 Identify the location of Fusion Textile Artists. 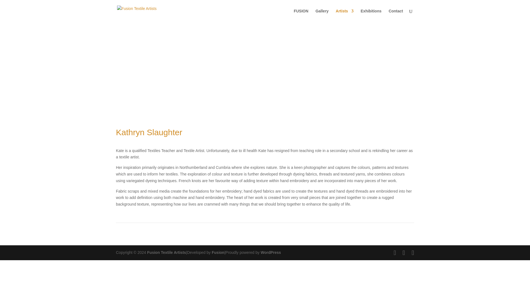
(166, 252).